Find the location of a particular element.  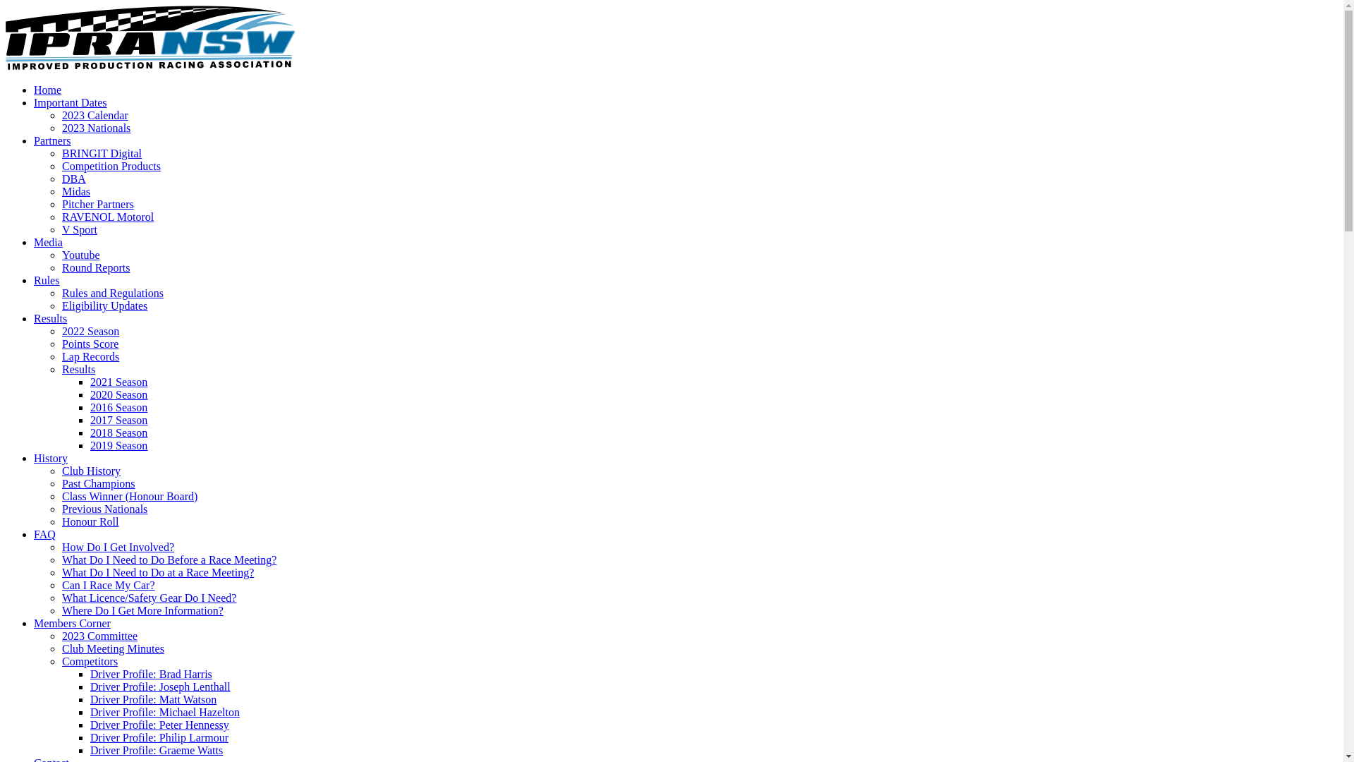

Youtube is located at coordinates (81, 255).